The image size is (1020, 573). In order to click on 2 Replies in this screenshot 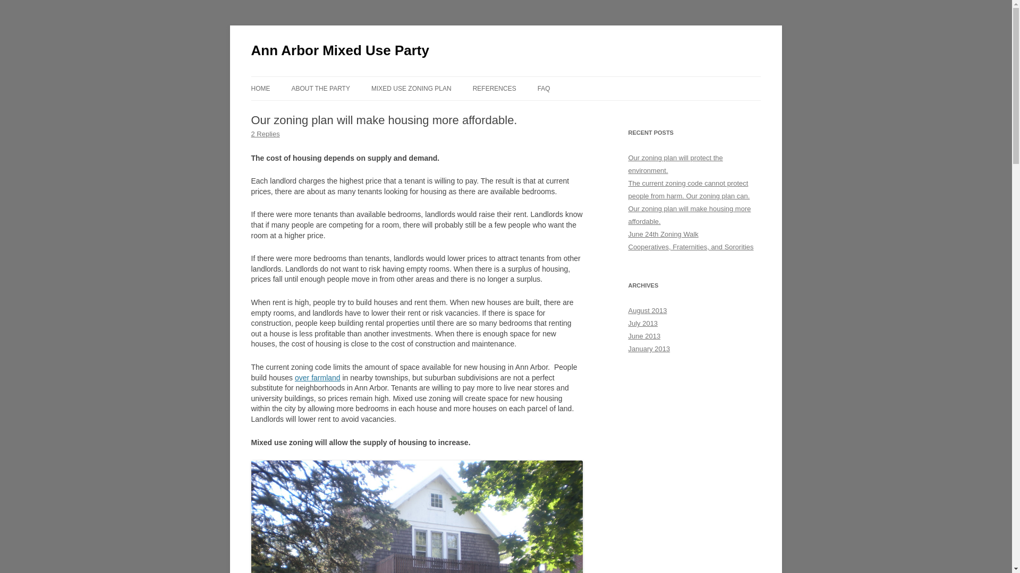, I will do `click(265, 134)`.